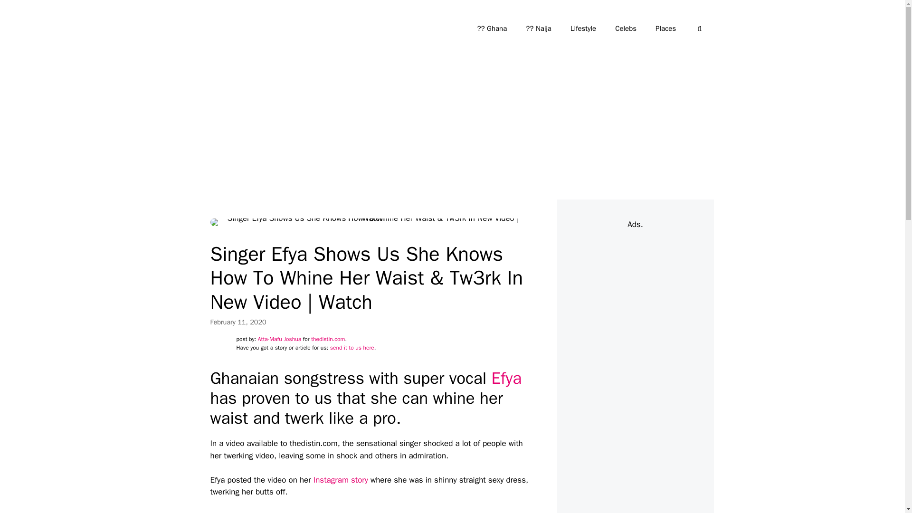  Describe the element at coordinates (352, 347) in the screenshot. I see `send it to us here` at that location.